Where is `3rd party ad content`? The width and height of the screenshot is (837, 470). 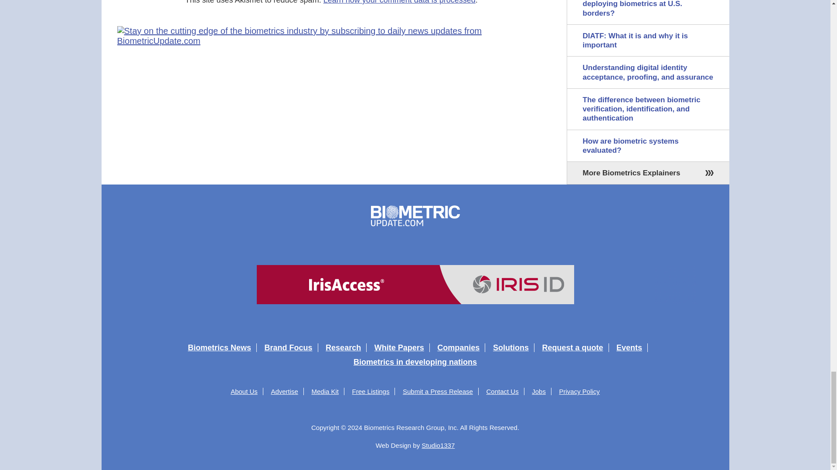 3rd party ad content is located at coordinates (415, 285).